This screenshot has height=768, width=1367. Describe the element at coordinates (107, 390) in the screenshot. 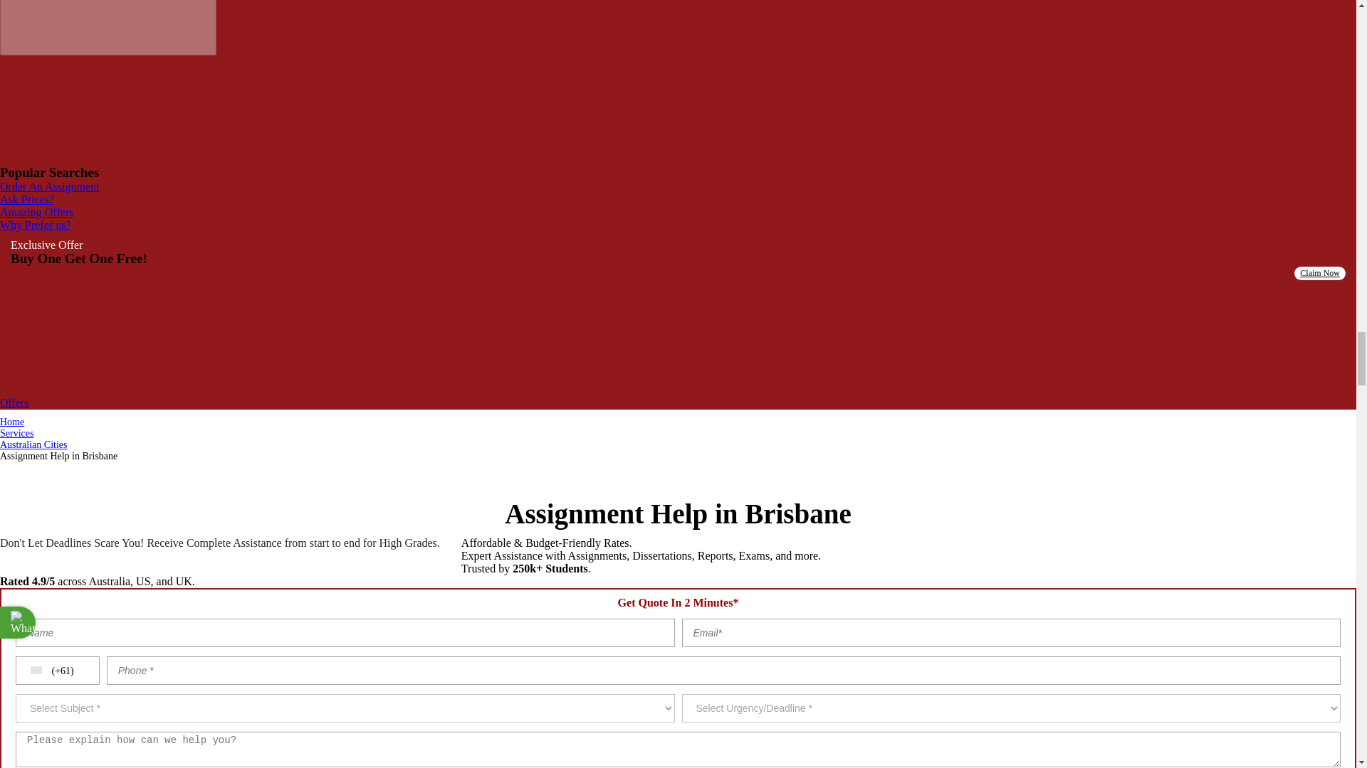

I see `Order Now` at that location.